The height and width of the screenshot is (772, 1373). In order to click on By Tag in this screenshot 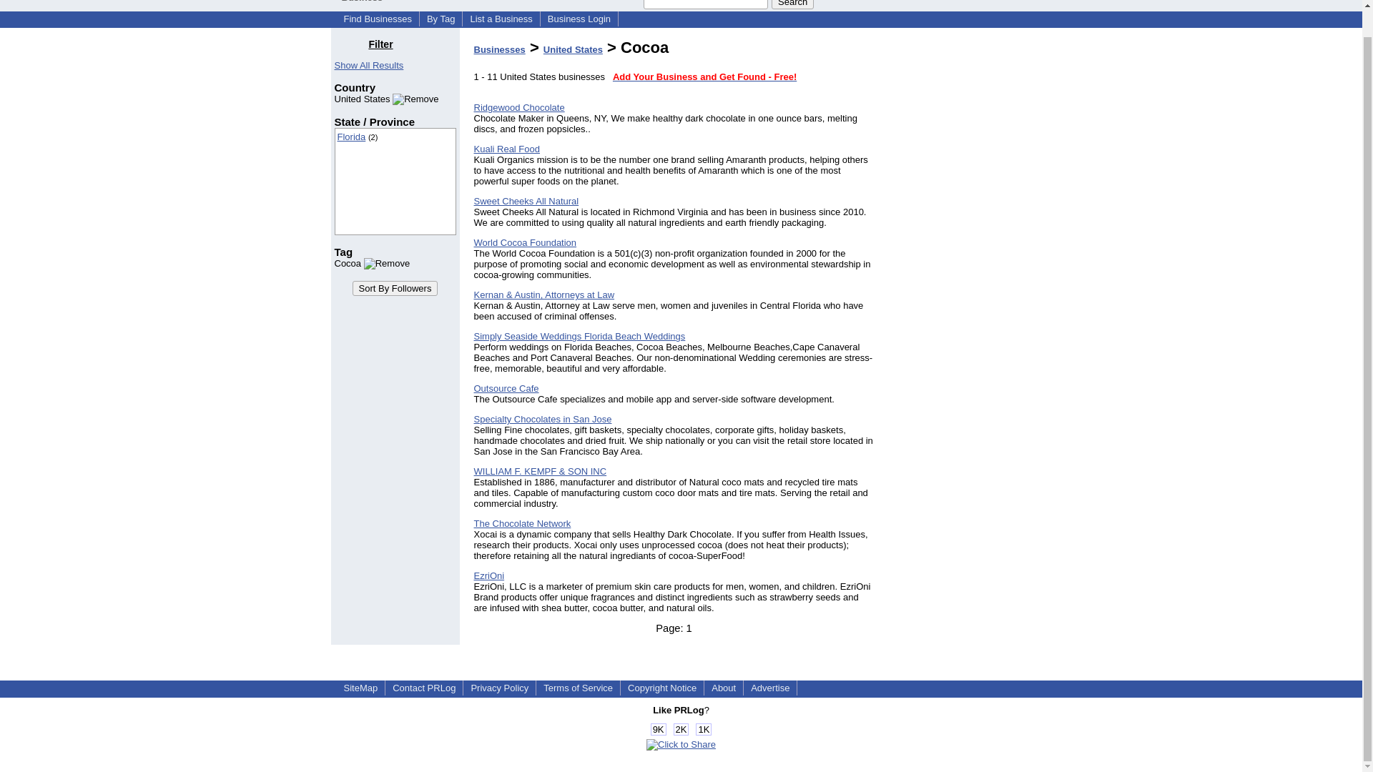, I will do `click(441, 19)`.